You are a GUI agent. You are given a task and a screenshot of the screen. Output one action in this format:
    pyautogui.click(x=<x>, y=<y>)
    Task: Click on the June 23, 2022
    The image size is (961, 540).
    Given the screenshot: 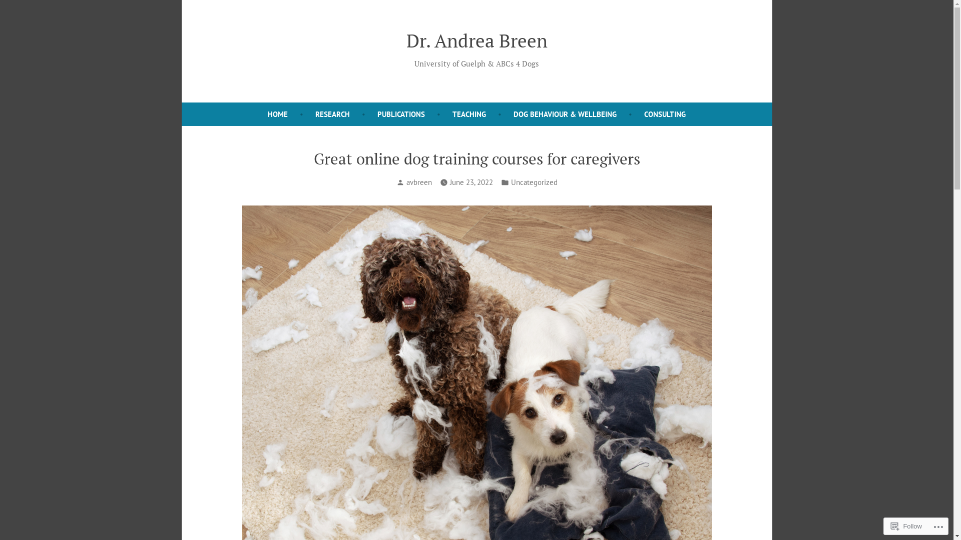 What is the action you would take?
    pyautogui.click(x=470, y=183)
    